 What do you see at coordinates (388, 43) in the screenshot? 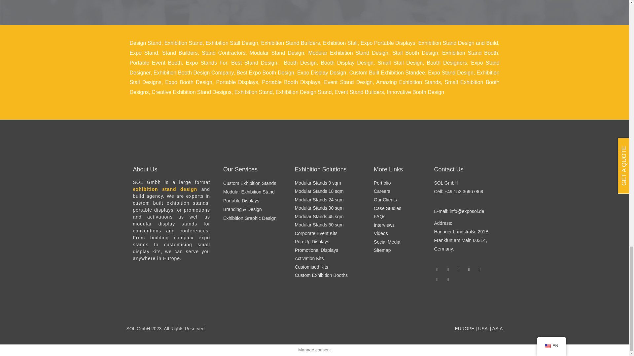
I see `Expo Portable Displays` at bounding box center [388, 43].